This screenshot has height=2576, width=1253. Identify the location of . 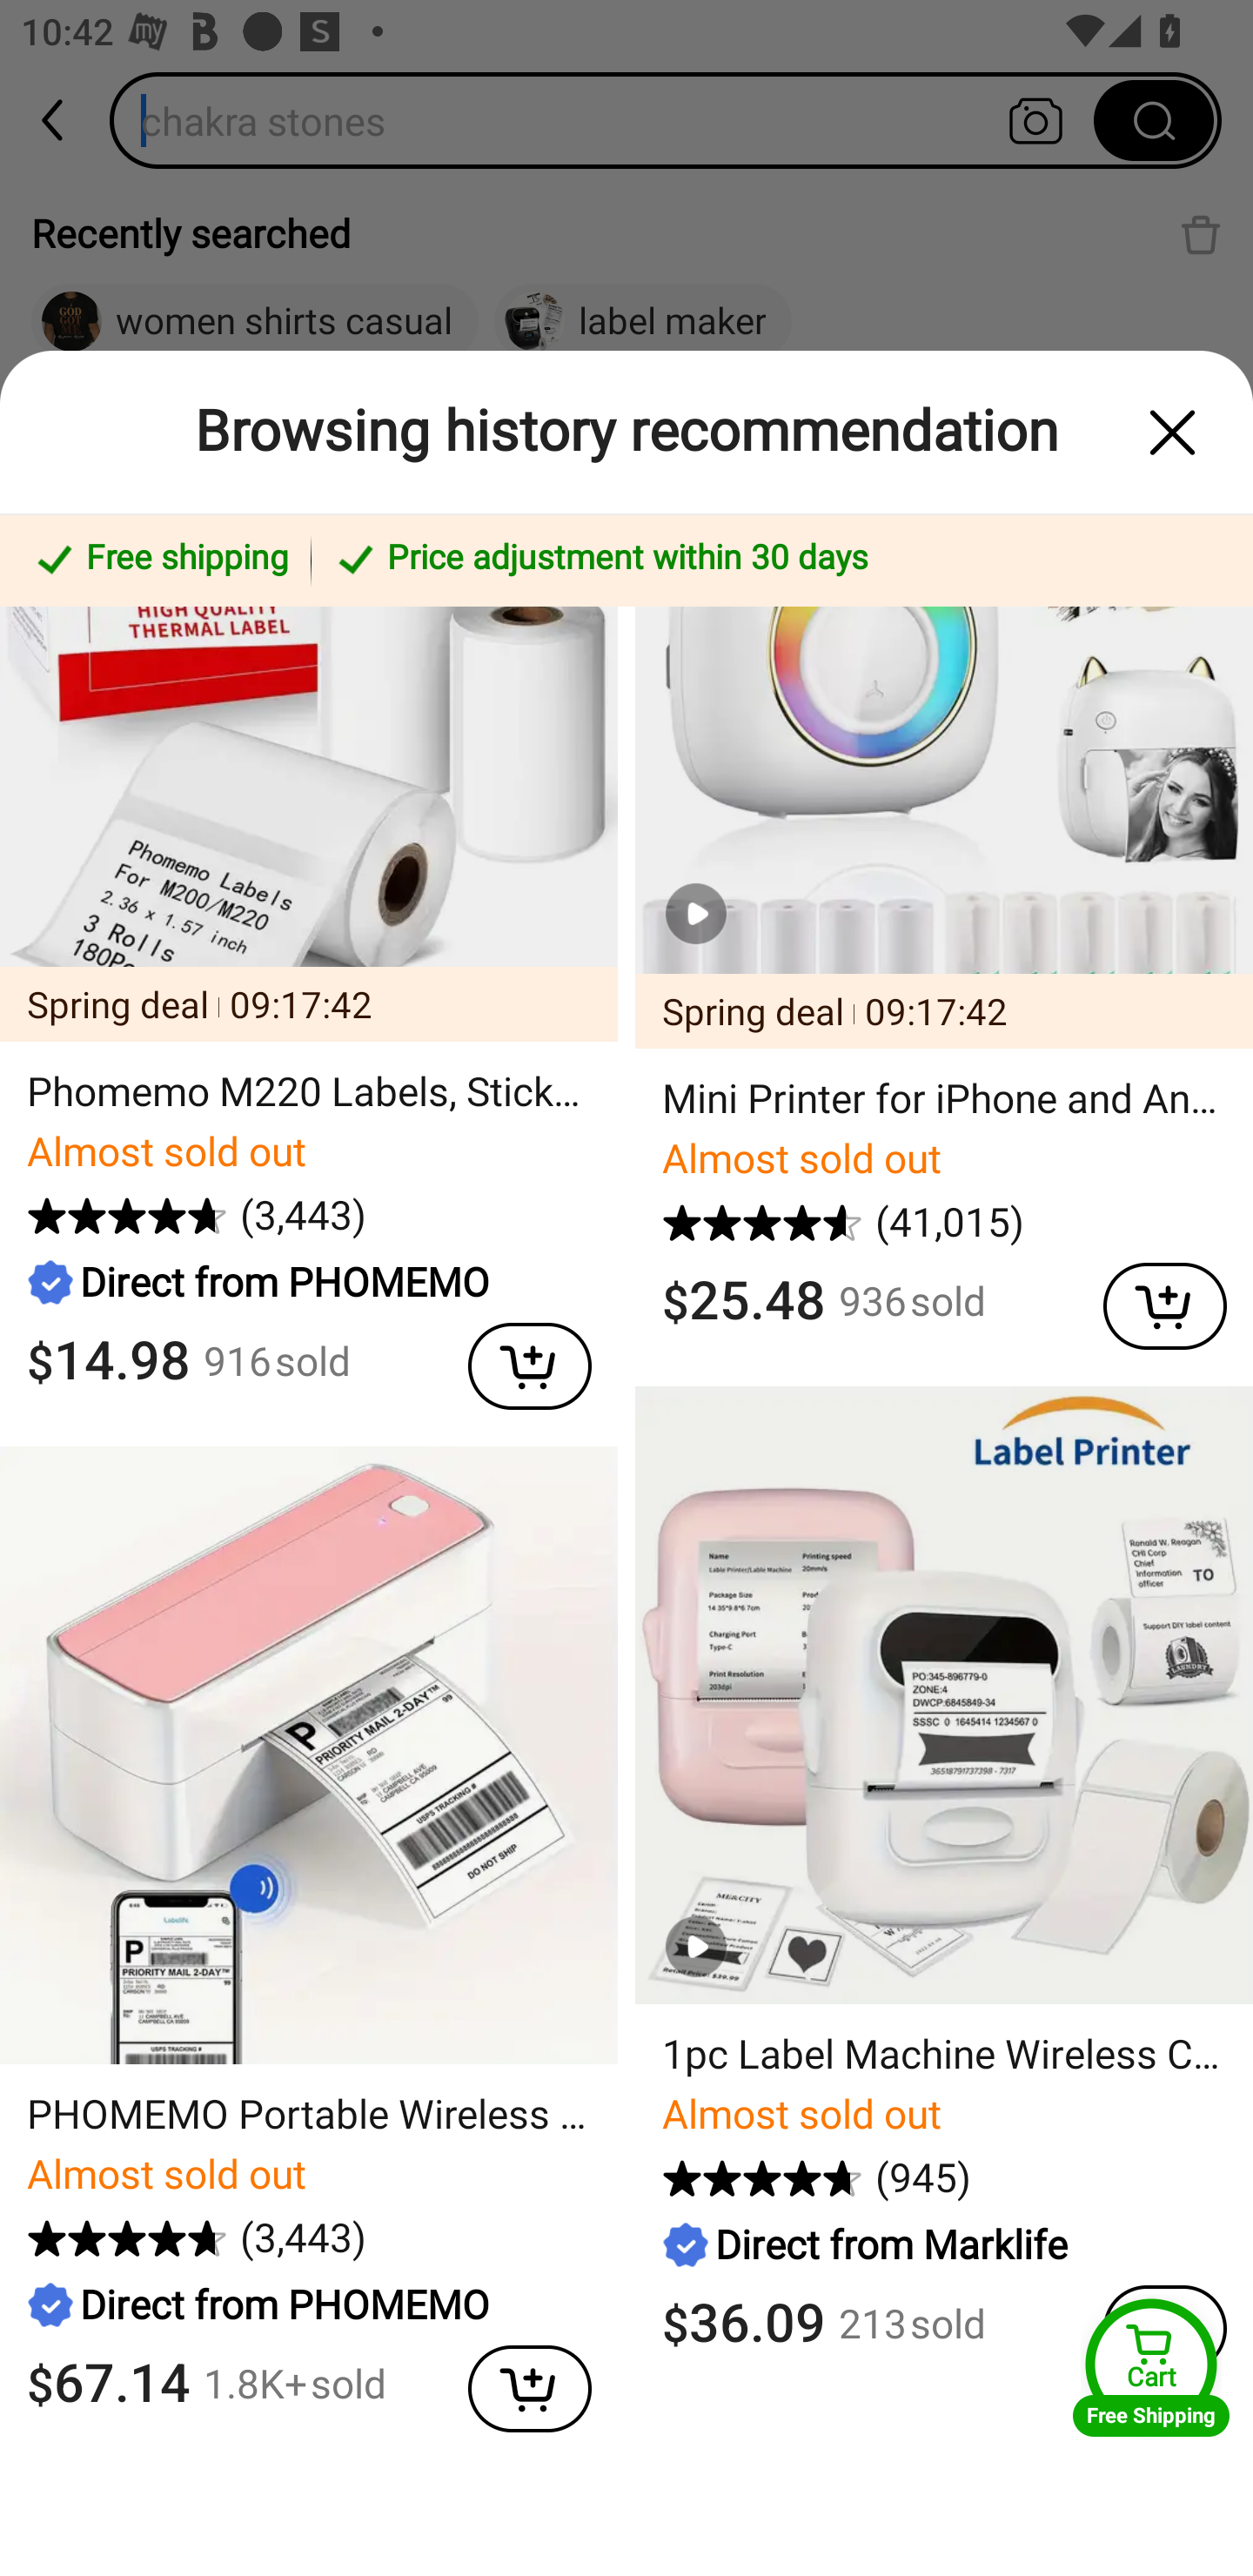
(515, 1359).